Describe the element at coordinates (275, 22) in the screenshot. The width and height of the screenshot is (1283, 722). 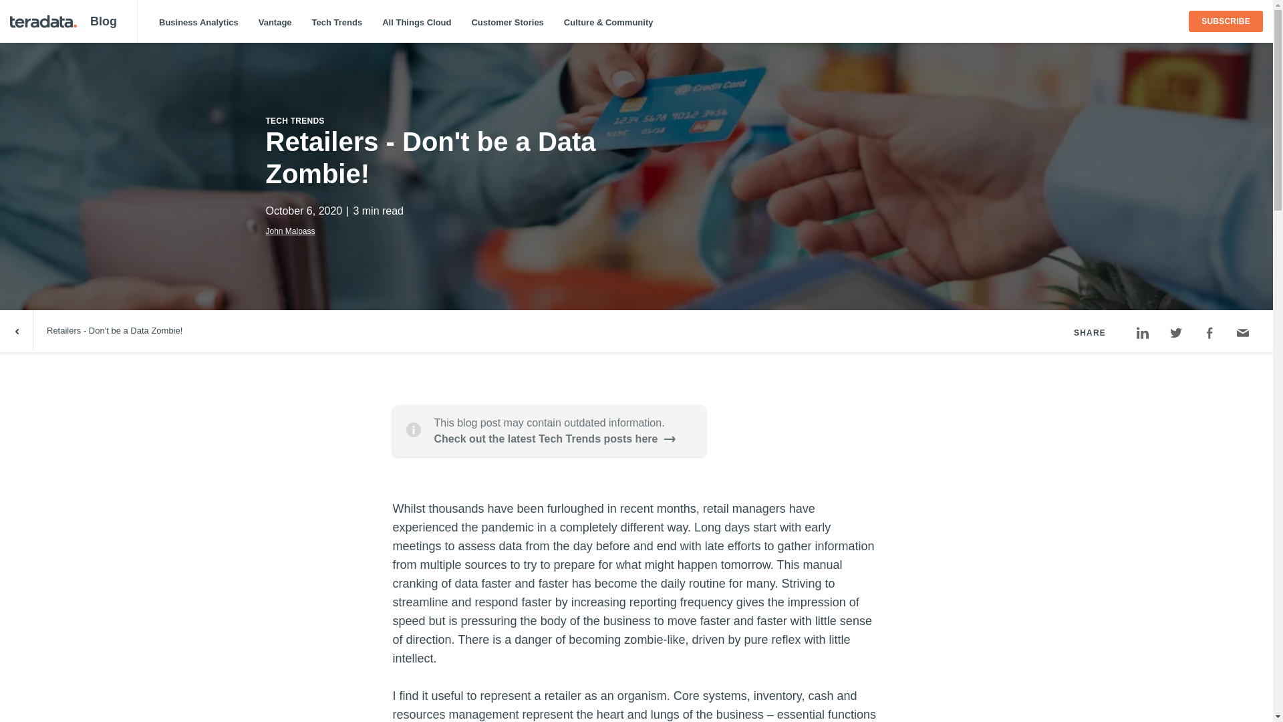
I see `Vantage` at that location.